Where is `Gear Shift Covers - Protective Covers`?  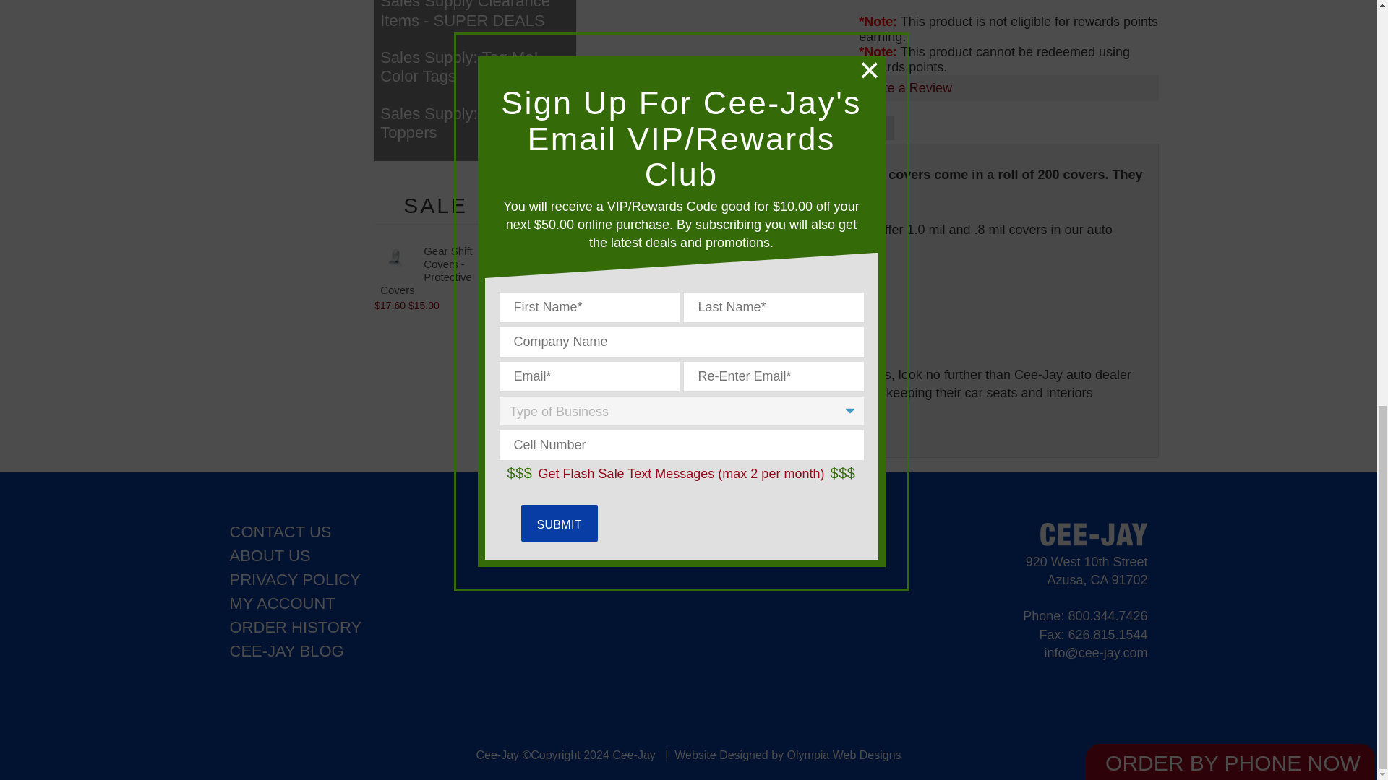 Gear Shift Covers - Protective Covers is located at coordinates (396, 256).